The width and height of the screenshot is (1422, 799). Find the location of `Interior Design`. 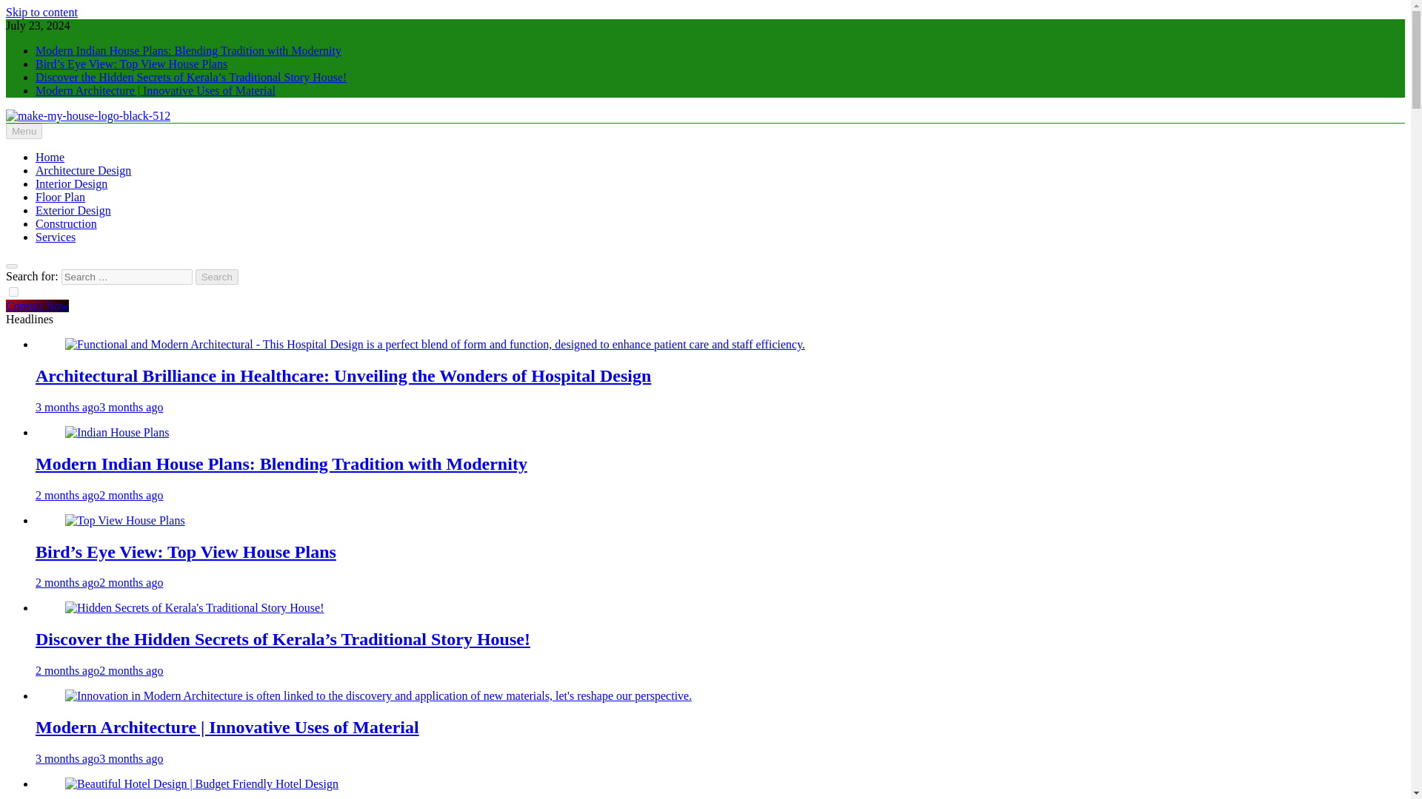

Interior Design is located at coordinates (71, 183).